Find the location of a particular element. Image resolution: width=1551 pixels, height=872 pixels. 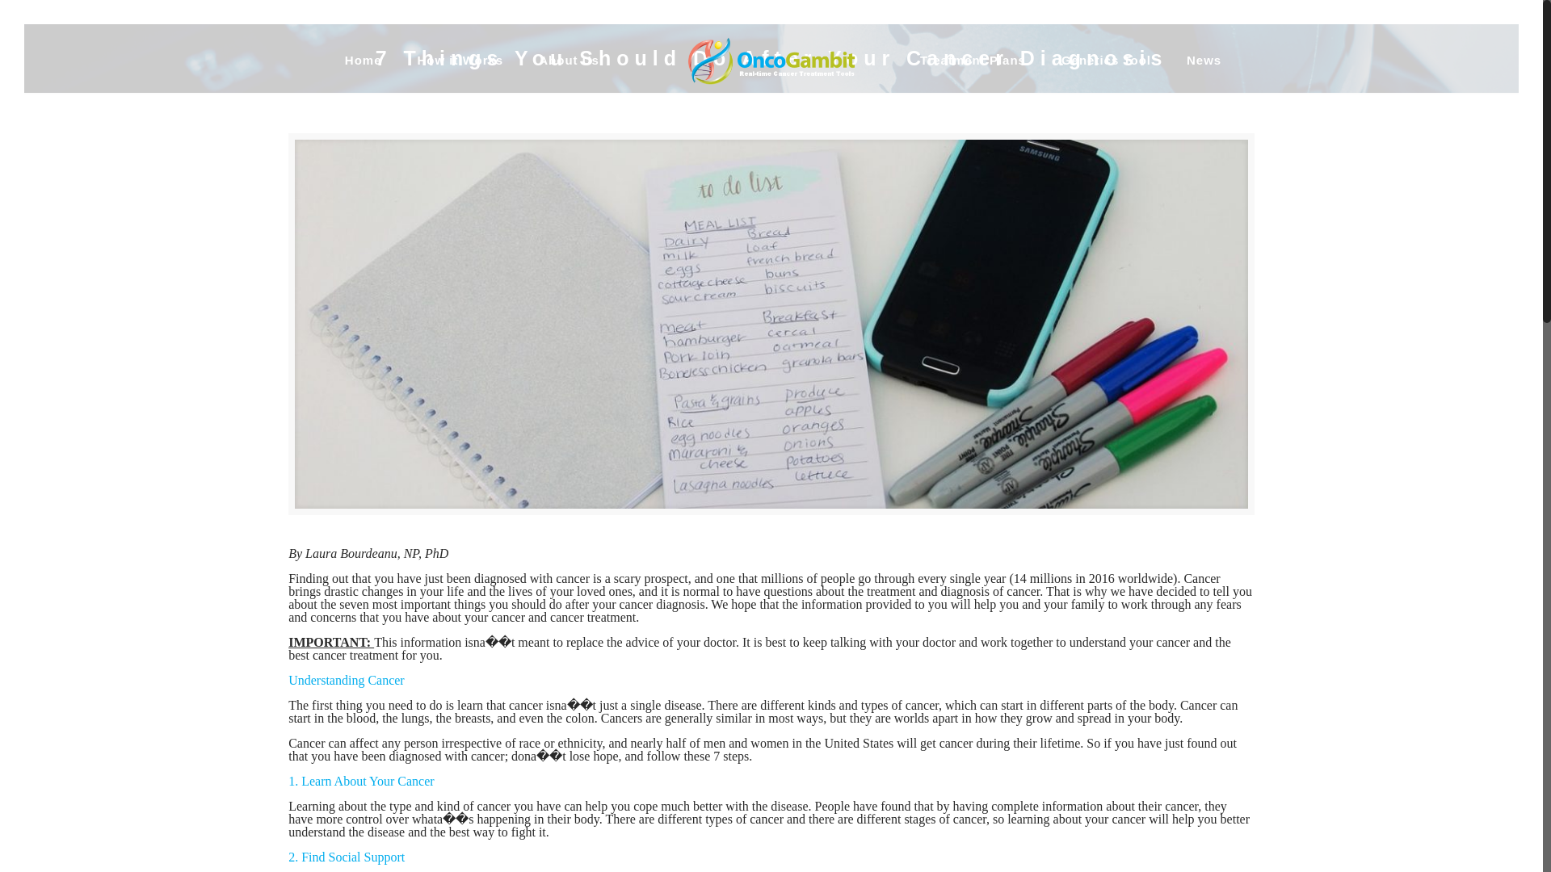

How it Works is located at coordinates (460, 60).